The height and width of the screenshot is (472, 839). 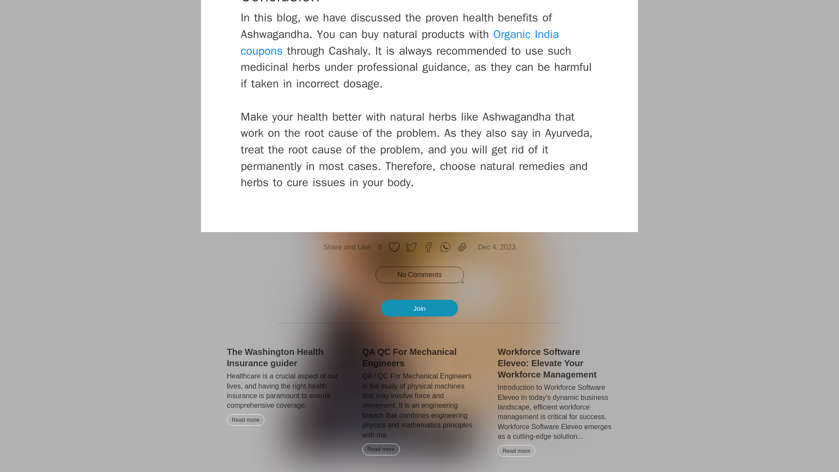 I want to click on Show navigation menu, so click(x=419, y=471).